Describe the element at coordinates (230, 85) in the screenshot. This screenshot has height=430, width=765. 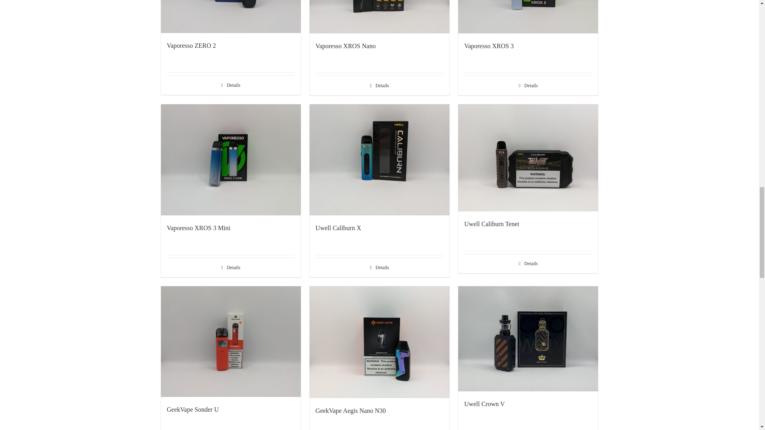
I see `Details` at that location.